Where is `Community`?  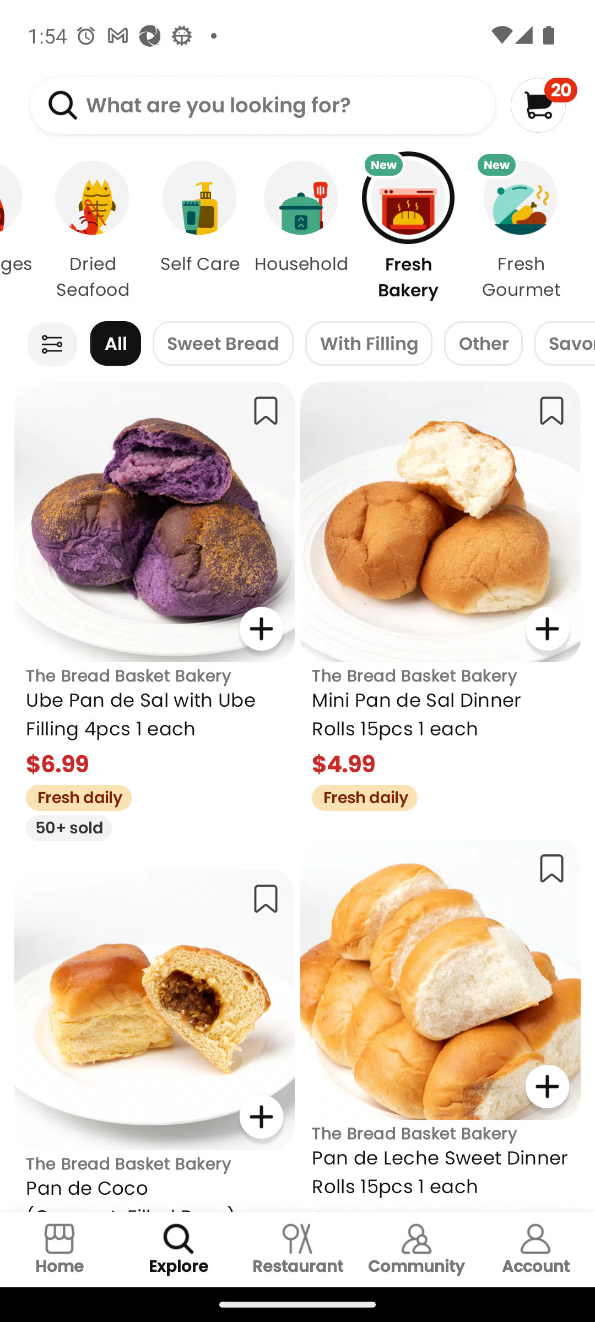 Community is located at coordinates (416, 1249).